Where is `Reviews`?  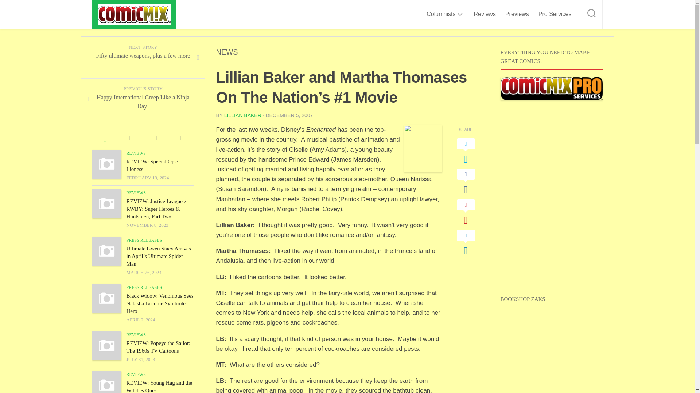 Reviews is located at coordinates (485, 14).